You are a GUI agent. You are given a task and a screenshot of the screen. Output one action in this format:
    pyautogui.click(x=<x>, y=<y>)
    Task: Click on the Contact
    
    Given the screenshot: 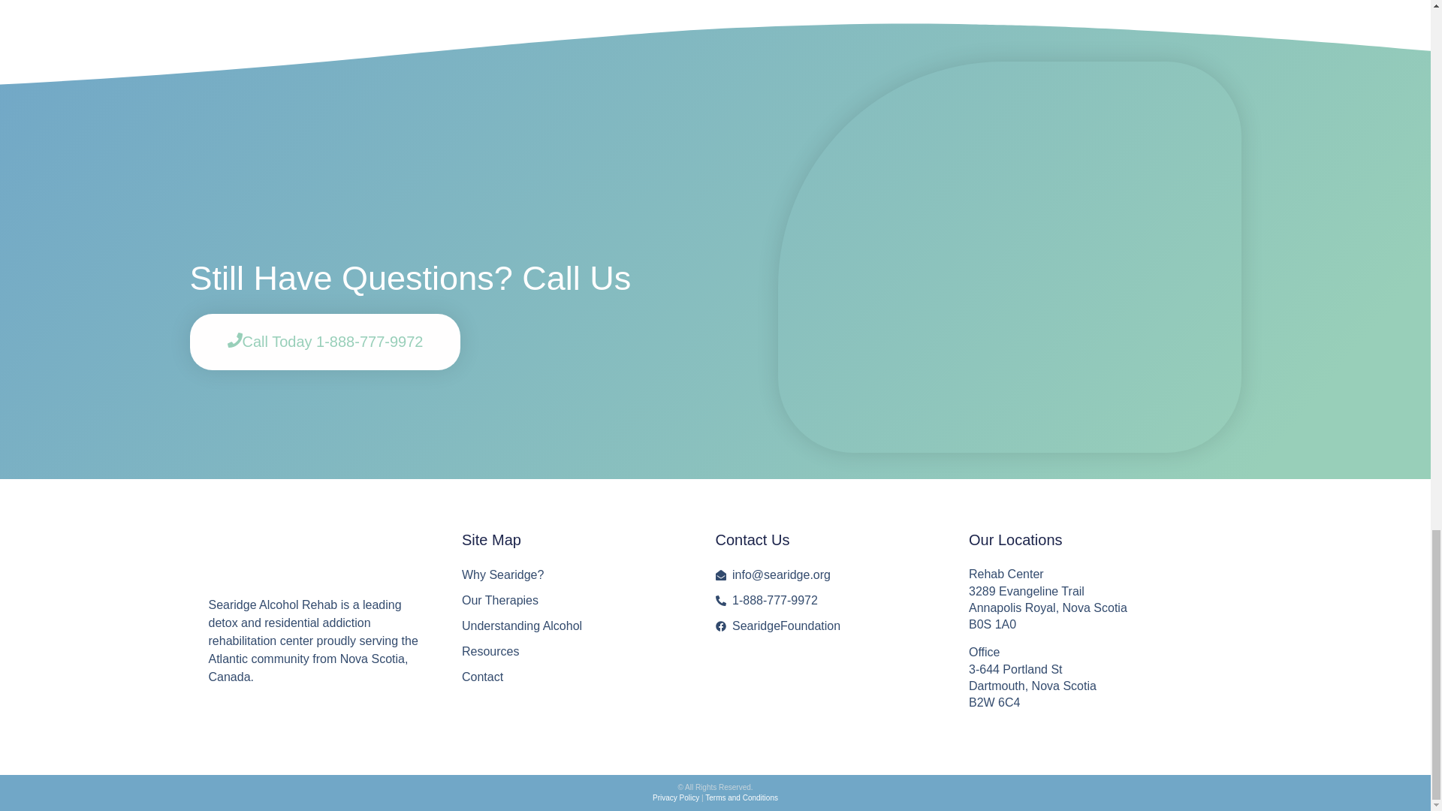 What is the action you would take?
    pyautogui.click(x=573, y=677)
    